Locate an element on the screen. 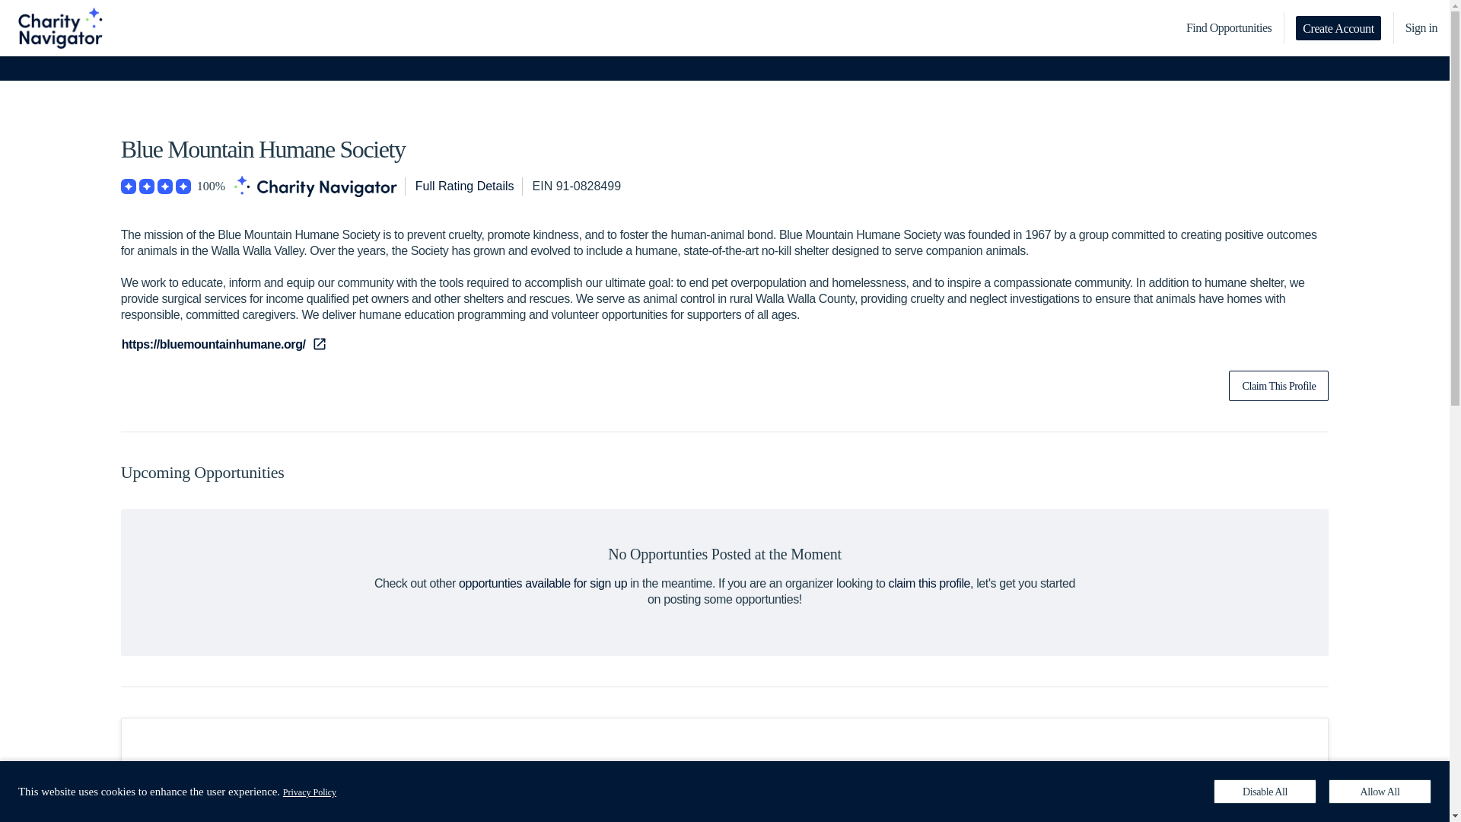 The width and height of the screenshot is (1461, 822). Disable All is located at coordinates (1265, 792).